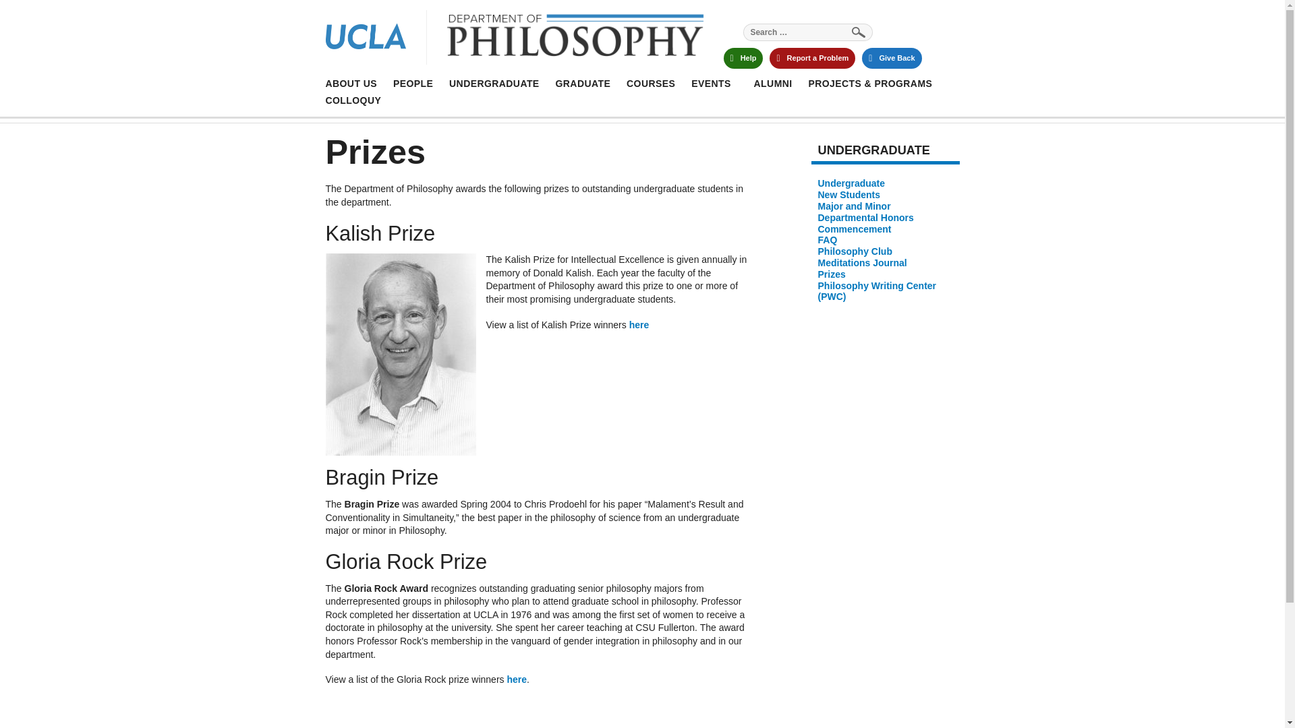 The height and width of the screenshot is (728, 1295). Describe the element at coordinates (494, 83) in the screenshot. I see `GRADUATE` at that location.